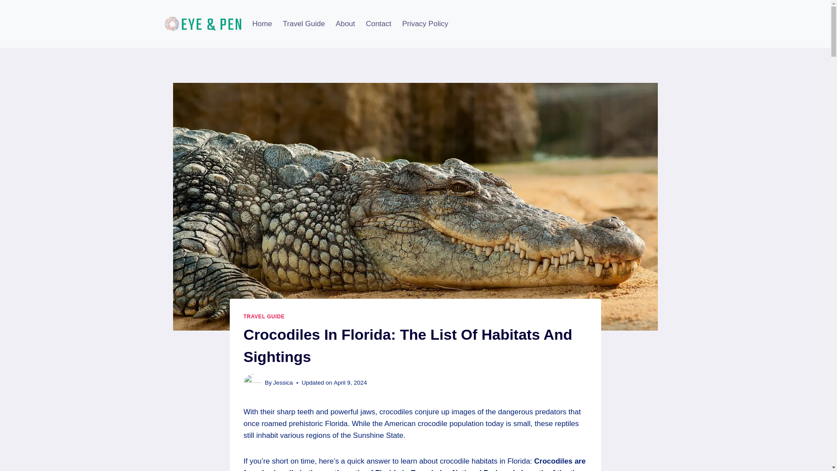 The image size is (837, 471). I want to click on Privacy Policy, so click(425, 24).